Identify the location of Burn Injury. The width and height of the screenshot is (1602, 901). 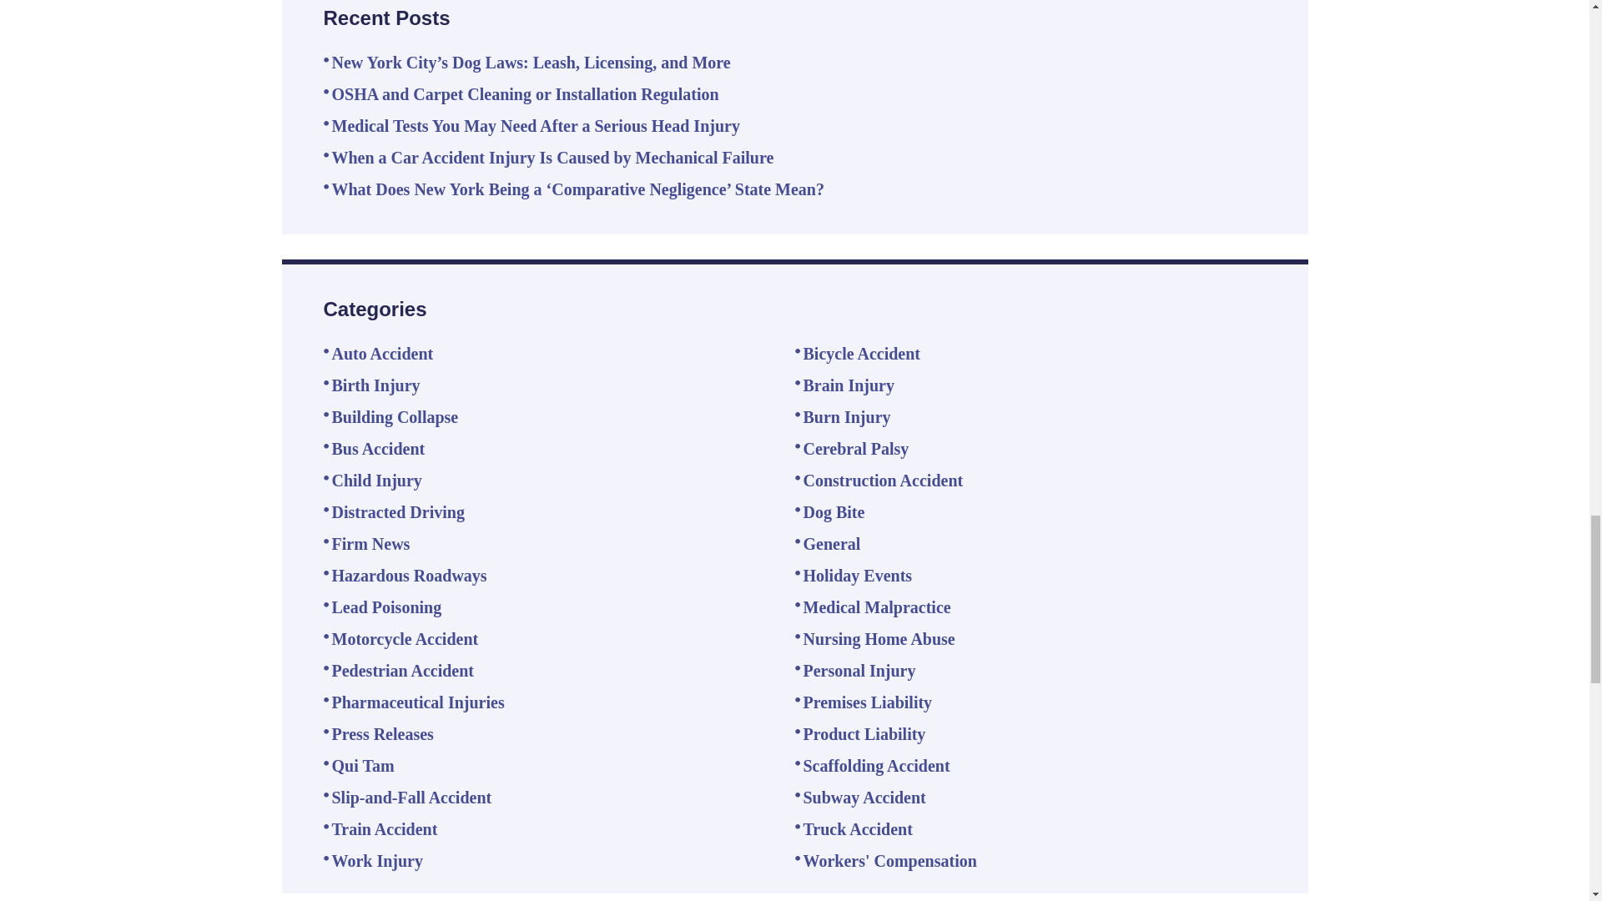
(846, 417).